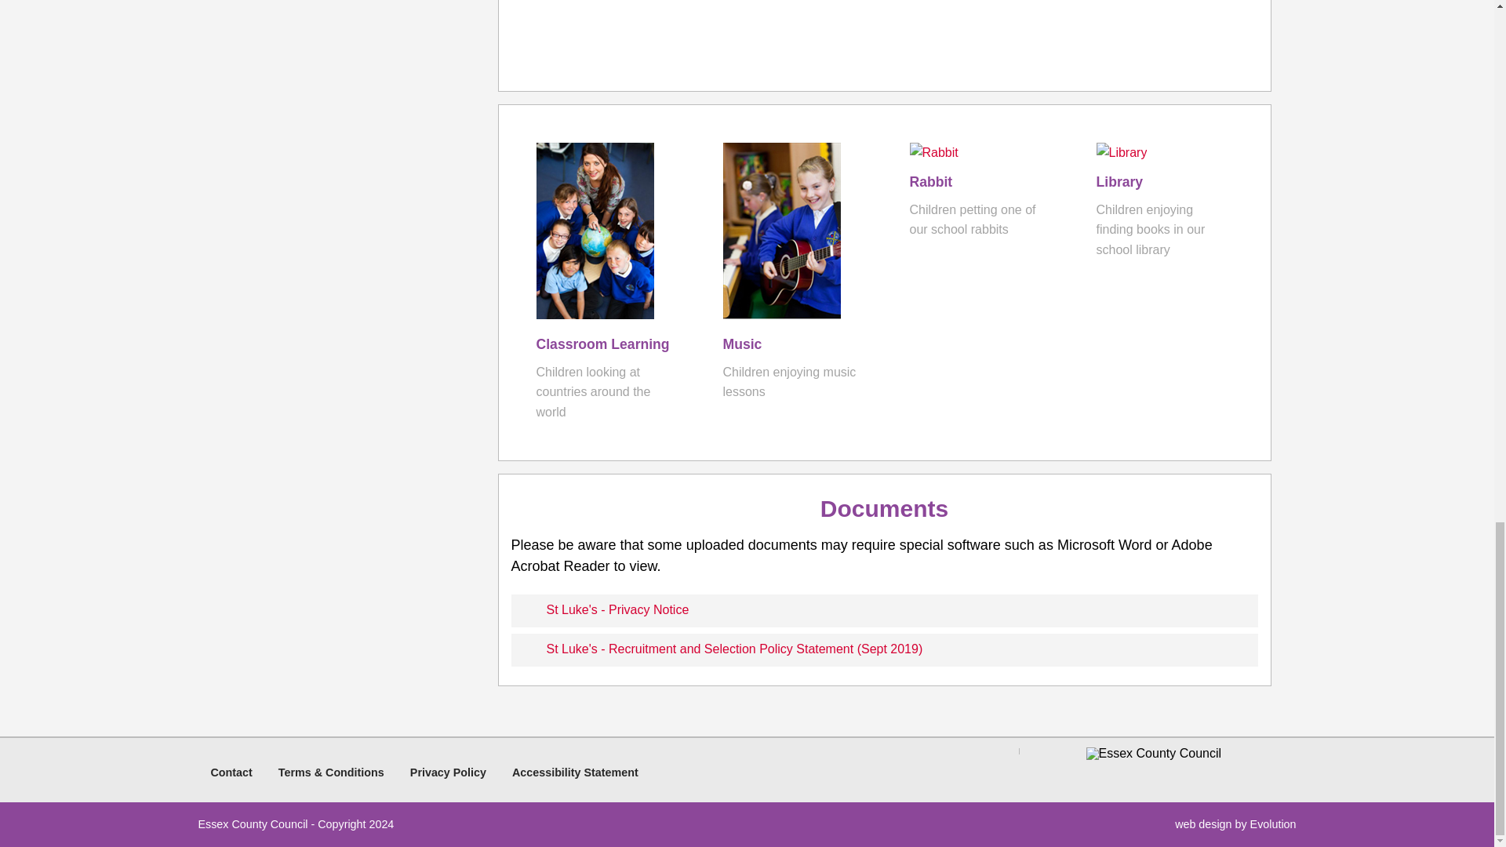 Image resolution: width=1506 pixels, height=847 pixels. I want to click on Accessibility Statement, so click(575, 772).